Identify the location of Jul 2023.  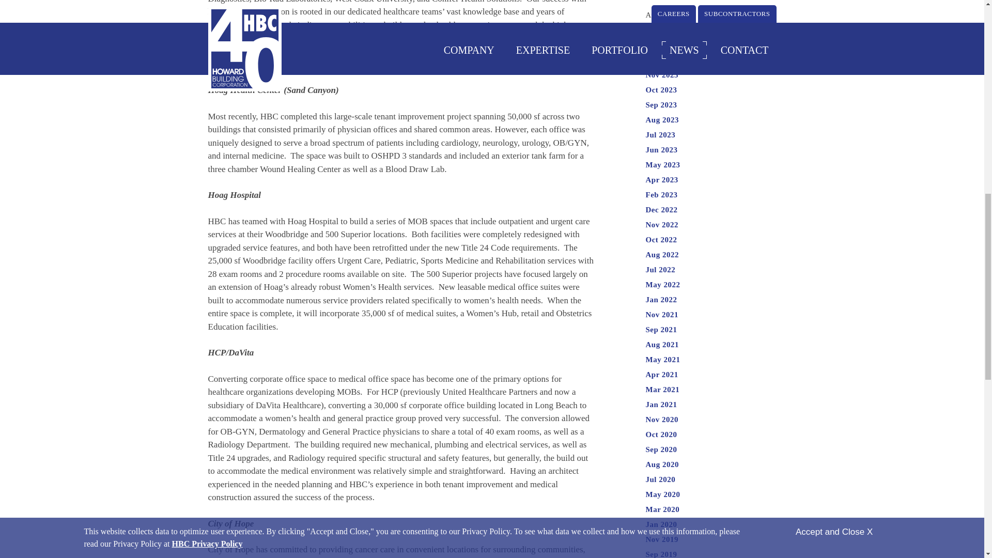
(660, 134).